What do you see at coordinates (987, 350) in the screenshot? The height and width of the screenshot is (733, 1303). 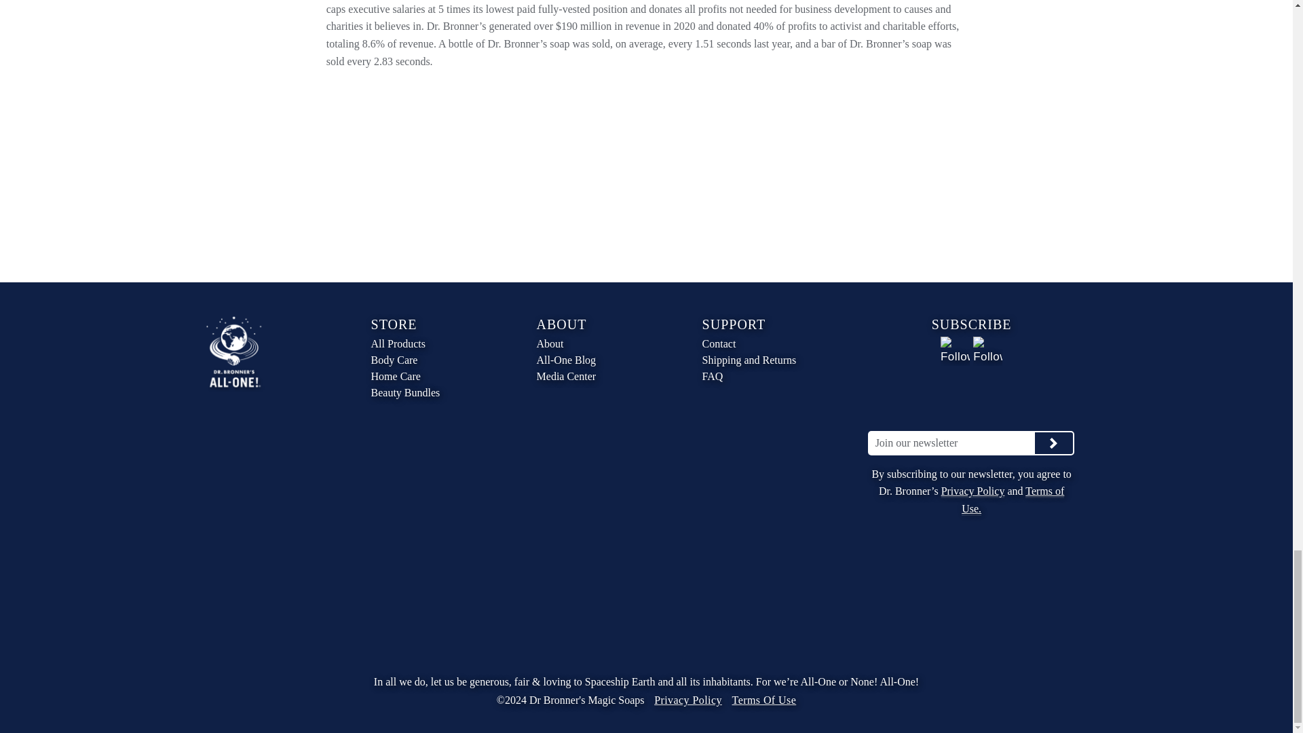 I see `Dr. Bronner's Ireland on Instagram` at bounding box center [987, 350].